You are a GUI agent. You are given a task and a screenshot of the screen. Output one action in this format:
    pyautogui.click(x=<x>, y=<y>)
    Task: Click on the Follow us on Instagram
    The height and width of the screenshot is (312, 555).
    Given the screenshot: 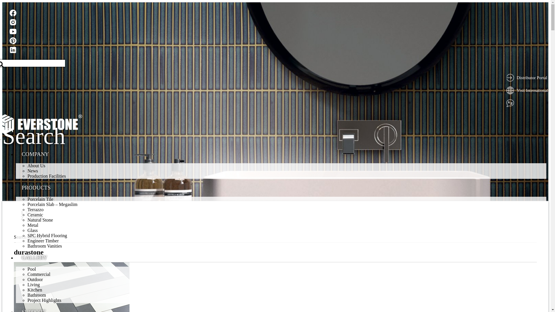 What is the action you would take?
    pyautogui.click(x=13, y=23)
    